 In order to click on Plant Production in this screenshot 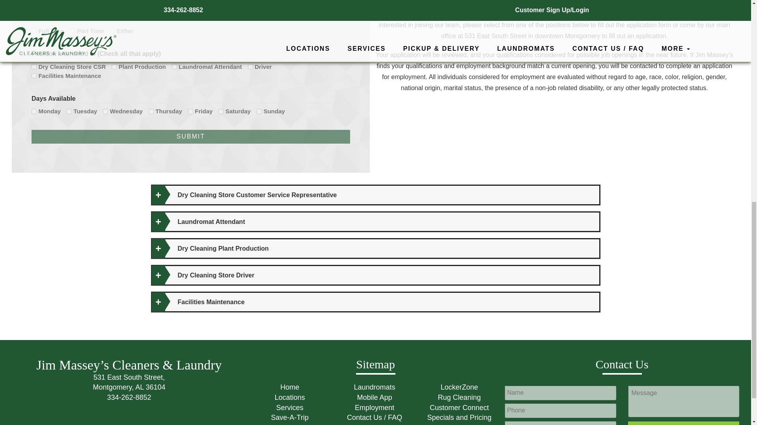, I will do `click(250, 67)`.